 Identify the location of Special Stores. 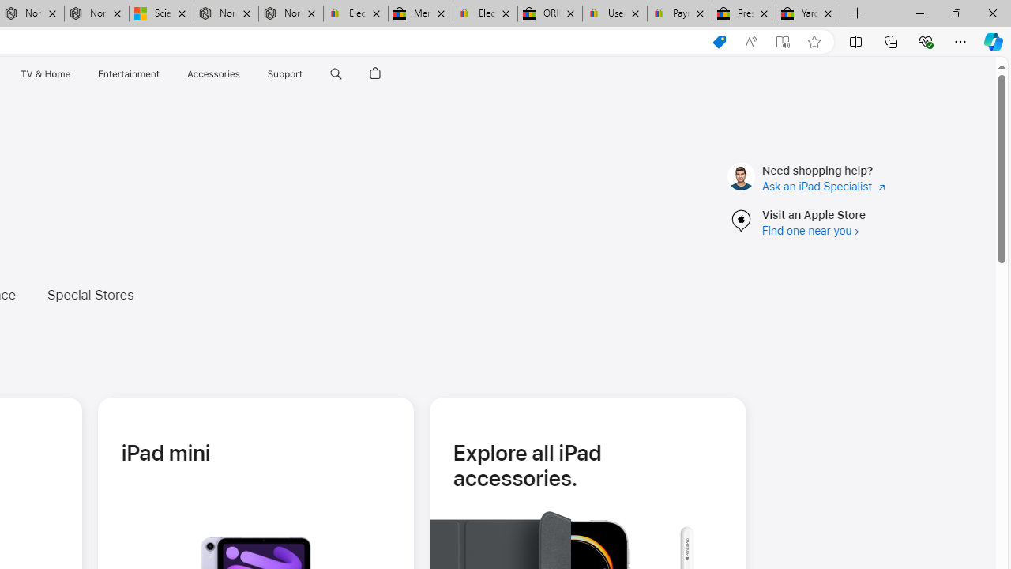
(90, 294).